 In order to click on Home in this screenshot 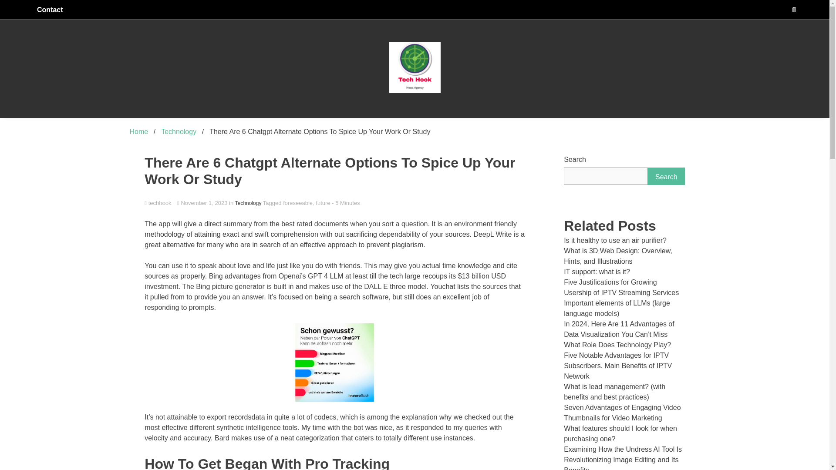, I will do `click(139, 131)`.